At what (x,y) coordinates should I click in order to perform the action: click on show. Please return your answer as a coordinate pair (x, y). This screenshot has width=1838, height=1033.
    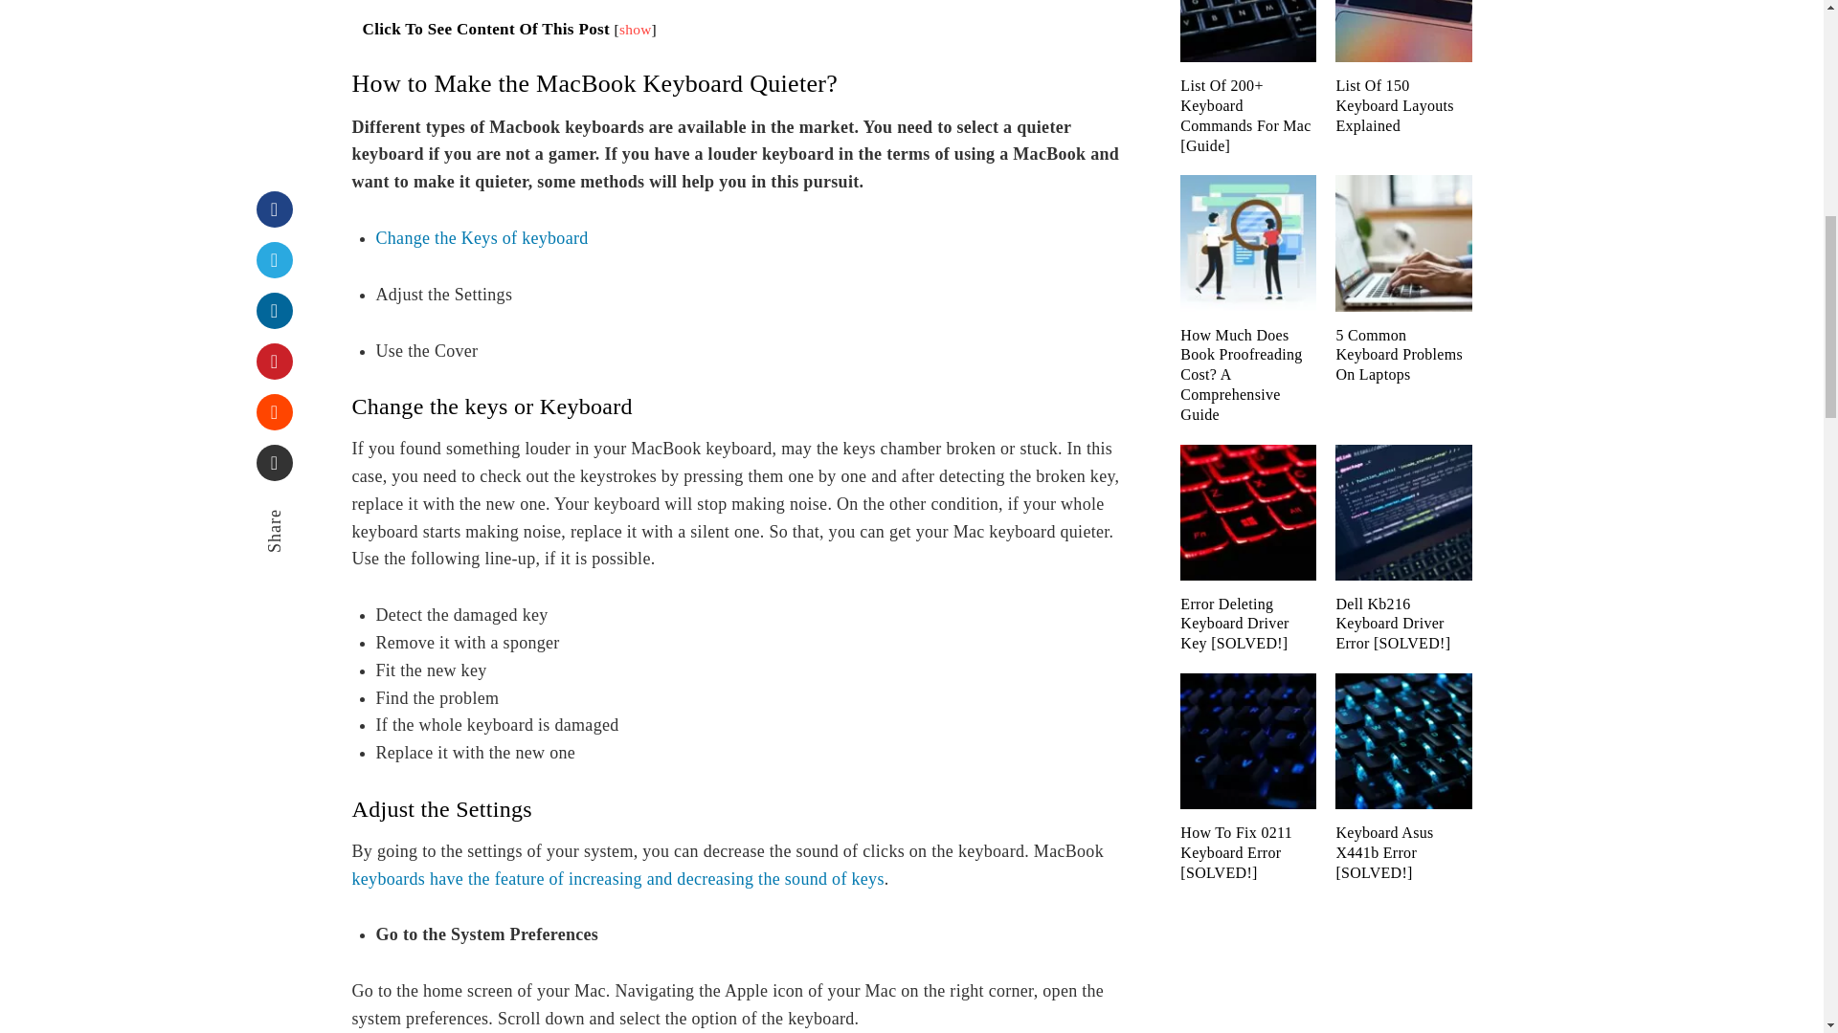
    Looking at the image, I should click on (636, 29).